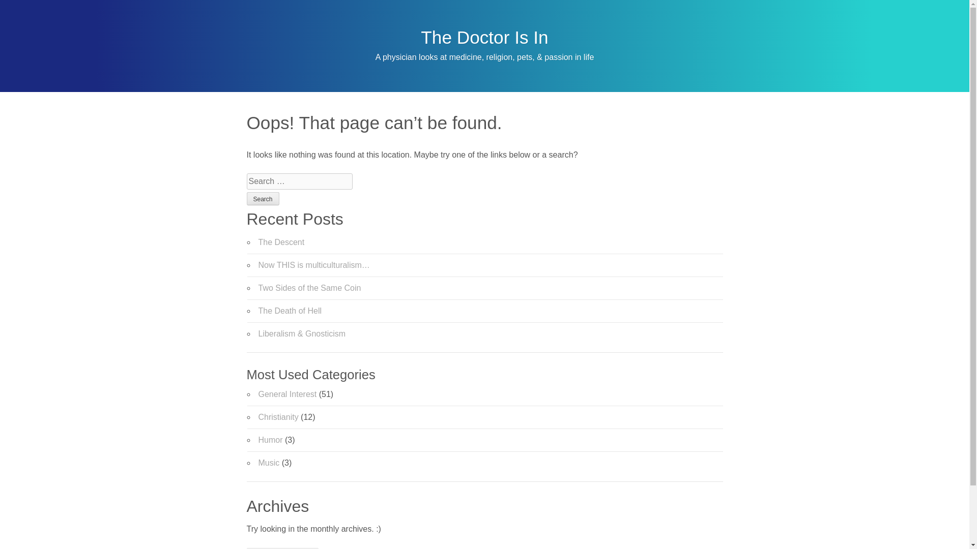 The image size is (977, 549). What do you see at coordinates (262, 198) in the screenshot?
I see `Search` at bounding box center [262, 198].